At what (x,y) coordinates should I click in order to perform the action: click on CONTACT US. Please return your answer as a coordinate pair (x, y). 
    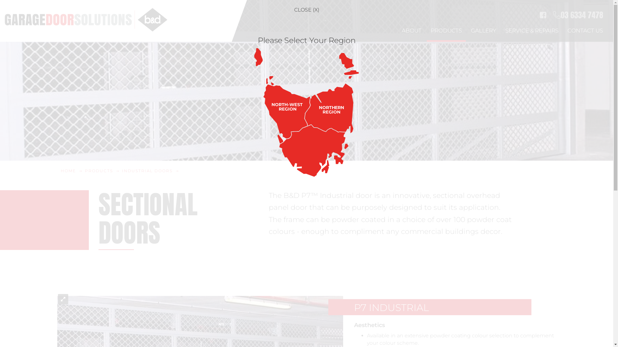
    Looking at the image, I should click on (585, 31).